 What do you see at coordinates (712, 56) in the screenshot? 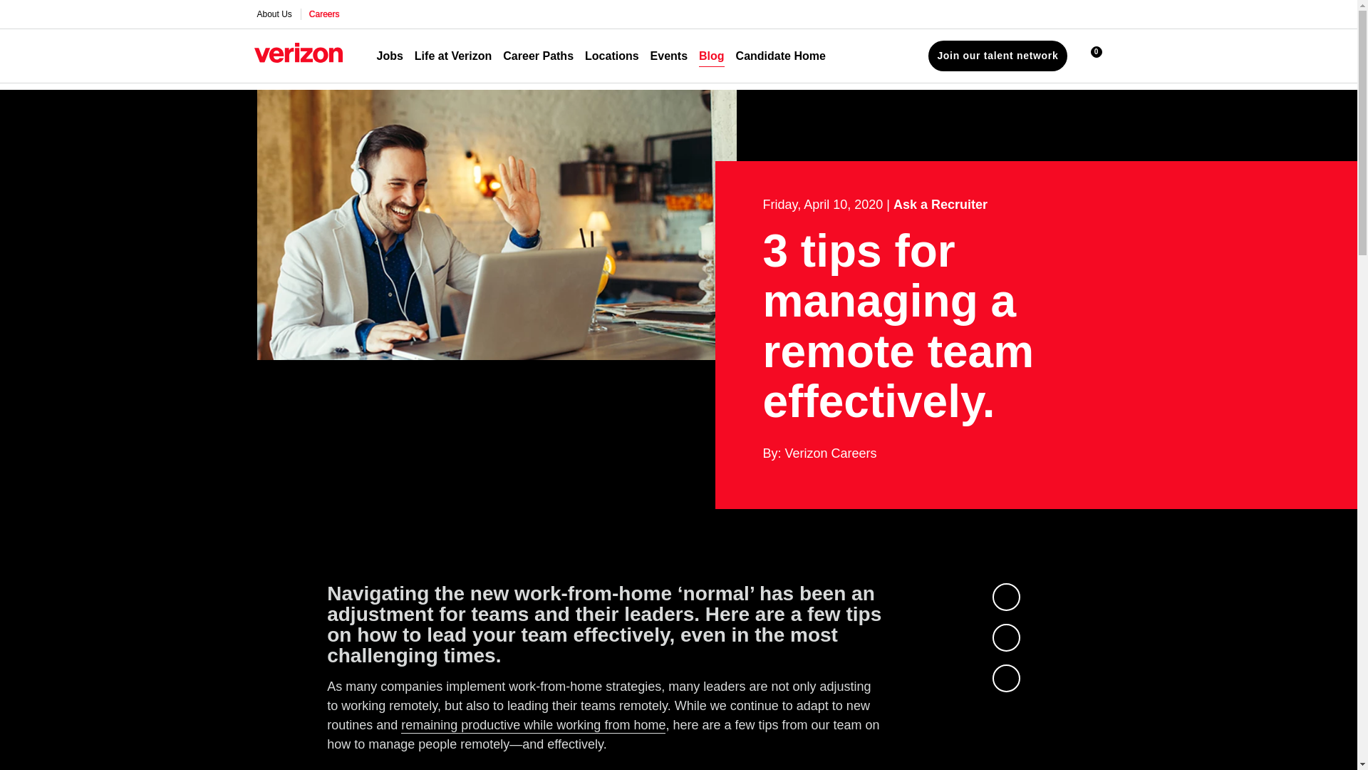
I see `Blog` at bounding box center [712, 56].